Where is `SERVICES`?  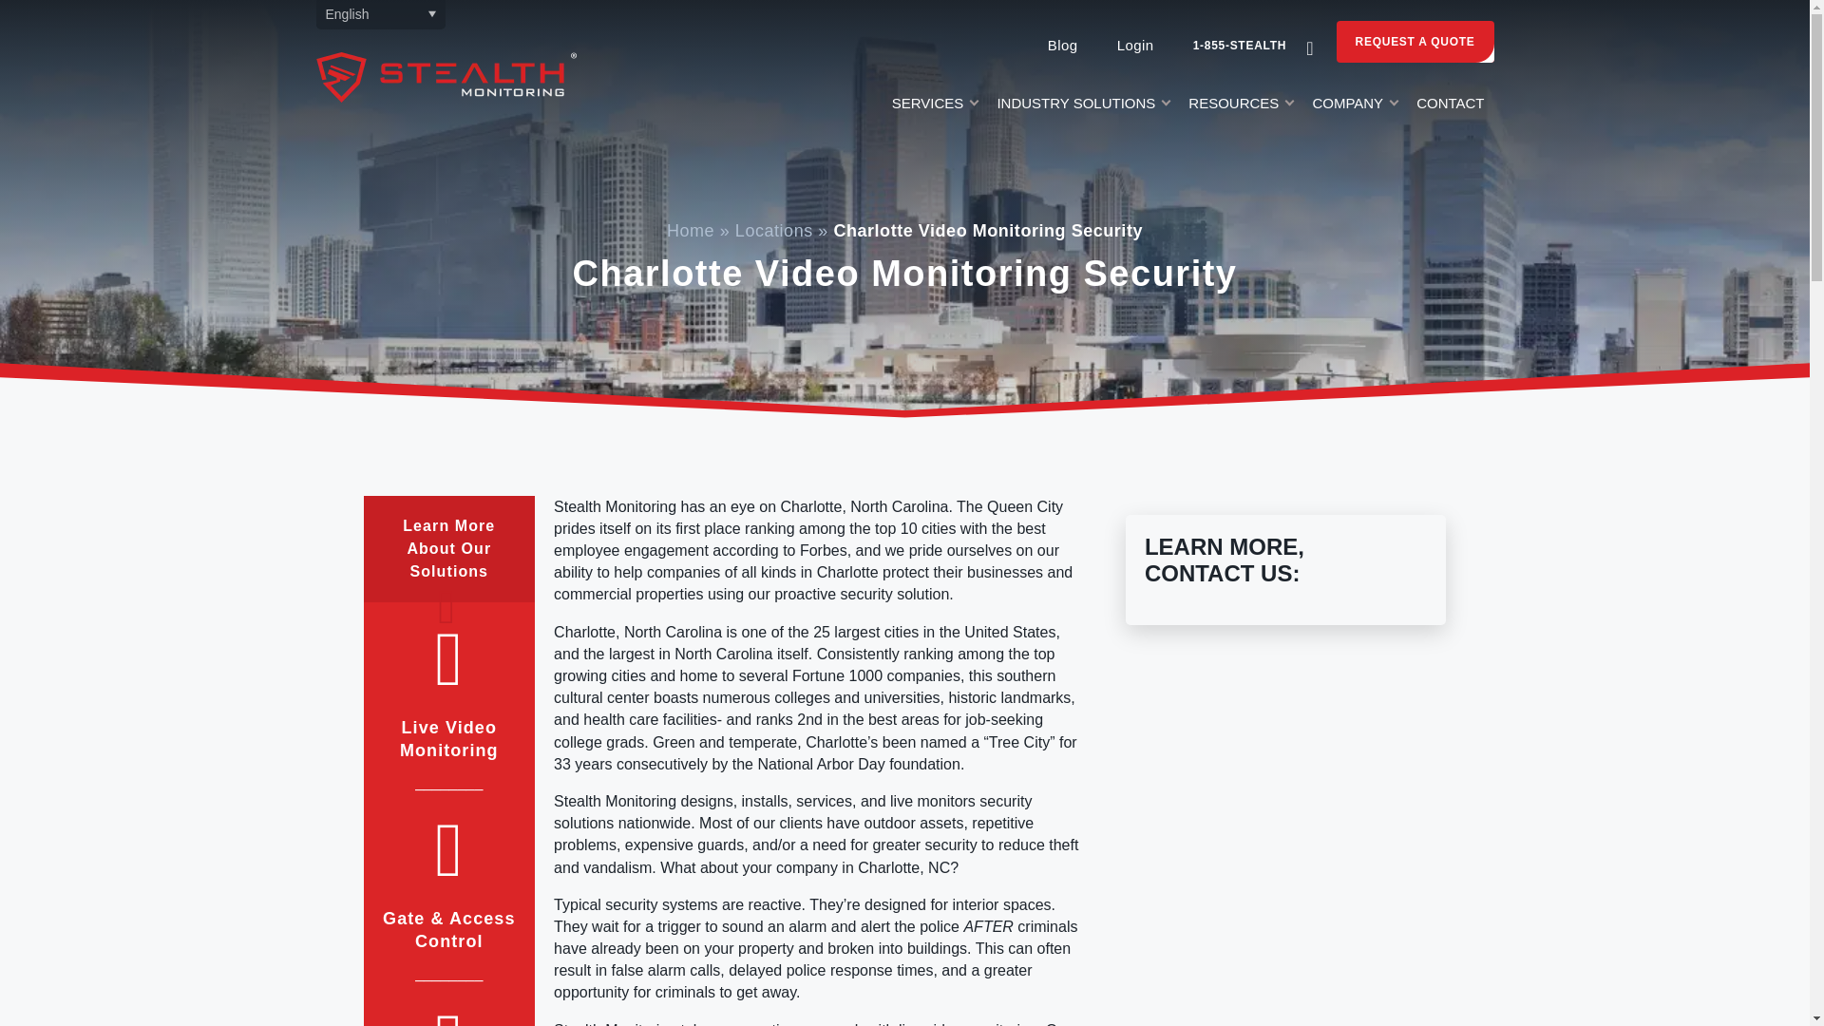 SERVICES is located at coordinates (935, 108).